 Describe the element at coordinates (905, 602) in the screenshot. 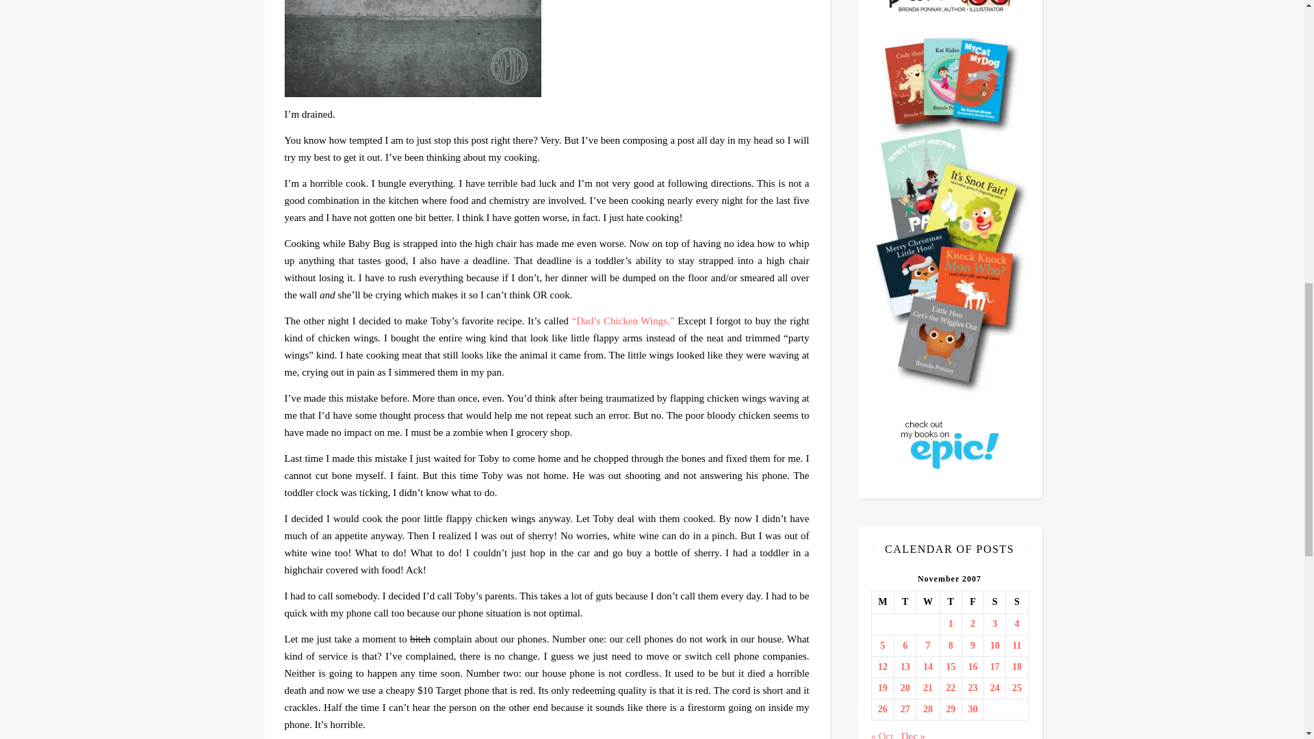

I see `Tuesday` at that location.